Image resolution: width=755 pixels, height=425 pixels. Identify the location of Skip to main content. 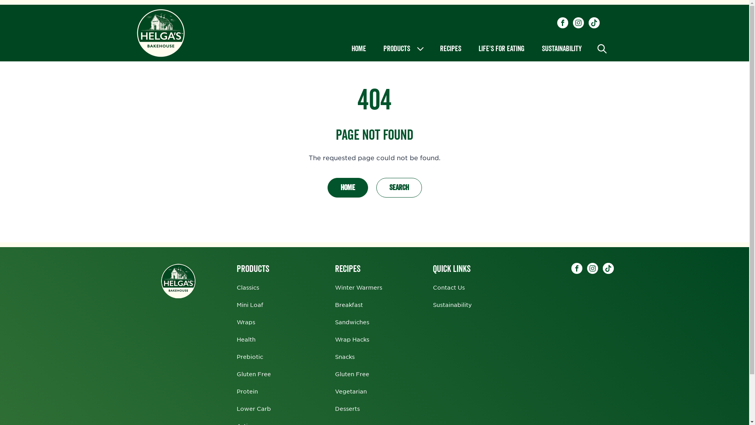
(0, 0).